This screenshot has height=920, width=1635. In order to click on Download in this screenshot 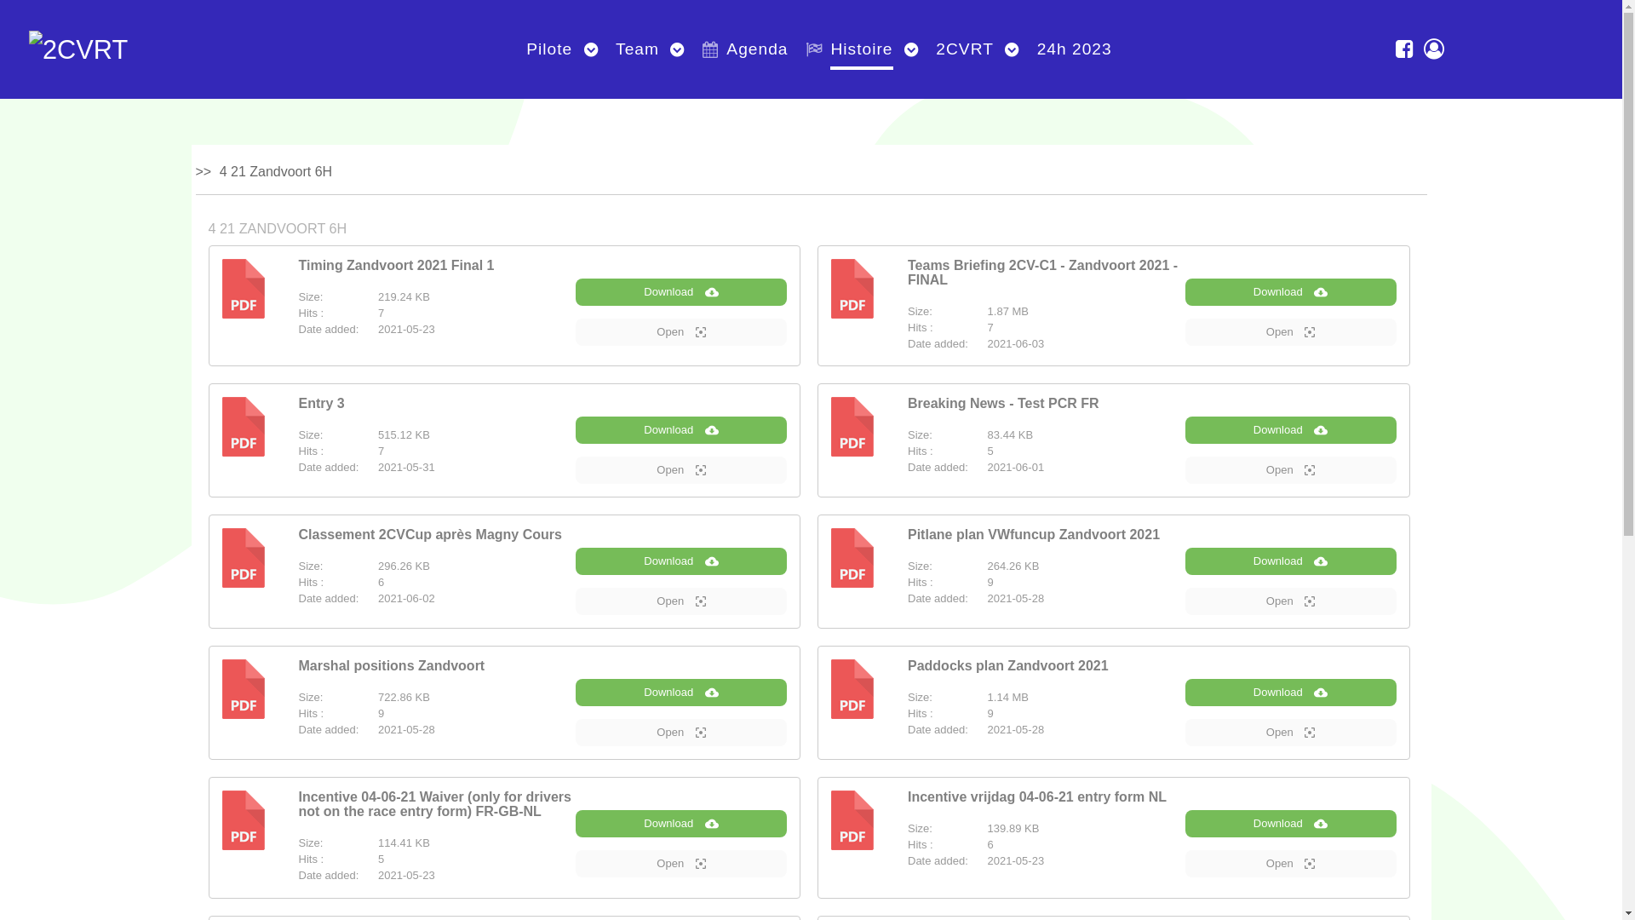, I will do `click(681, 693)`.